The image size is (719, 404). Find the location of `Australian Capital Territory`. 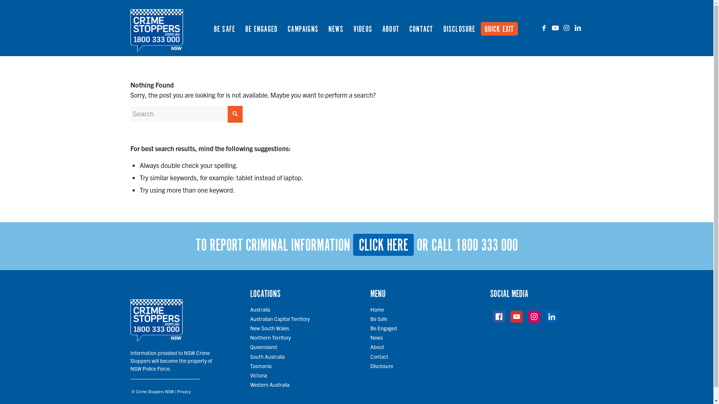

Australian Capital Territory is located at coordinates (280, 319).